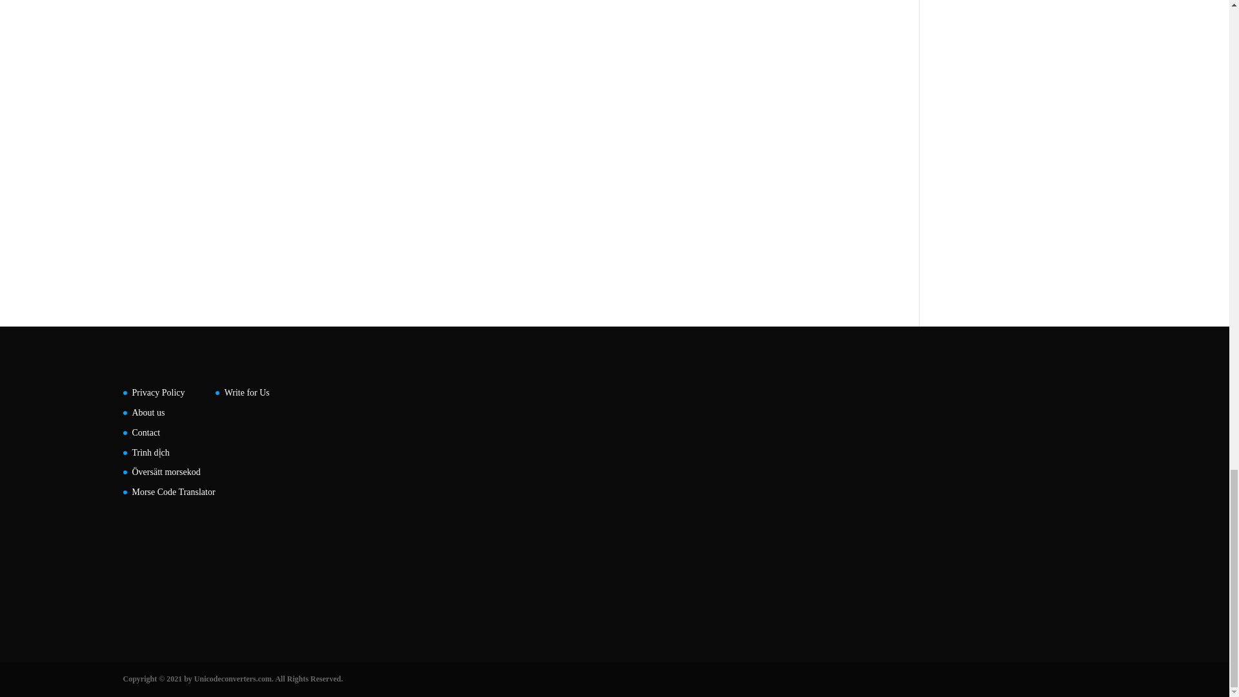  I want to click on Contact, so click(145, 432).